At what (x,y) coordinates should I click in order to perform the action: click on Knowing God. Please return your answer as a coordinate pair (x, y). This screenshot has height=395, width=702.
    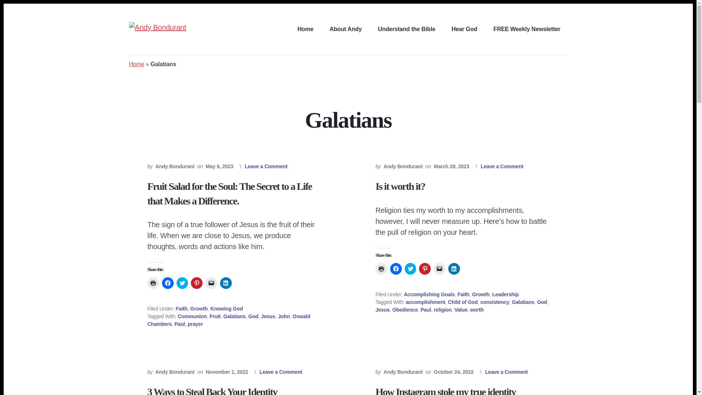
    Looking at the image, I should click on (226, 309).